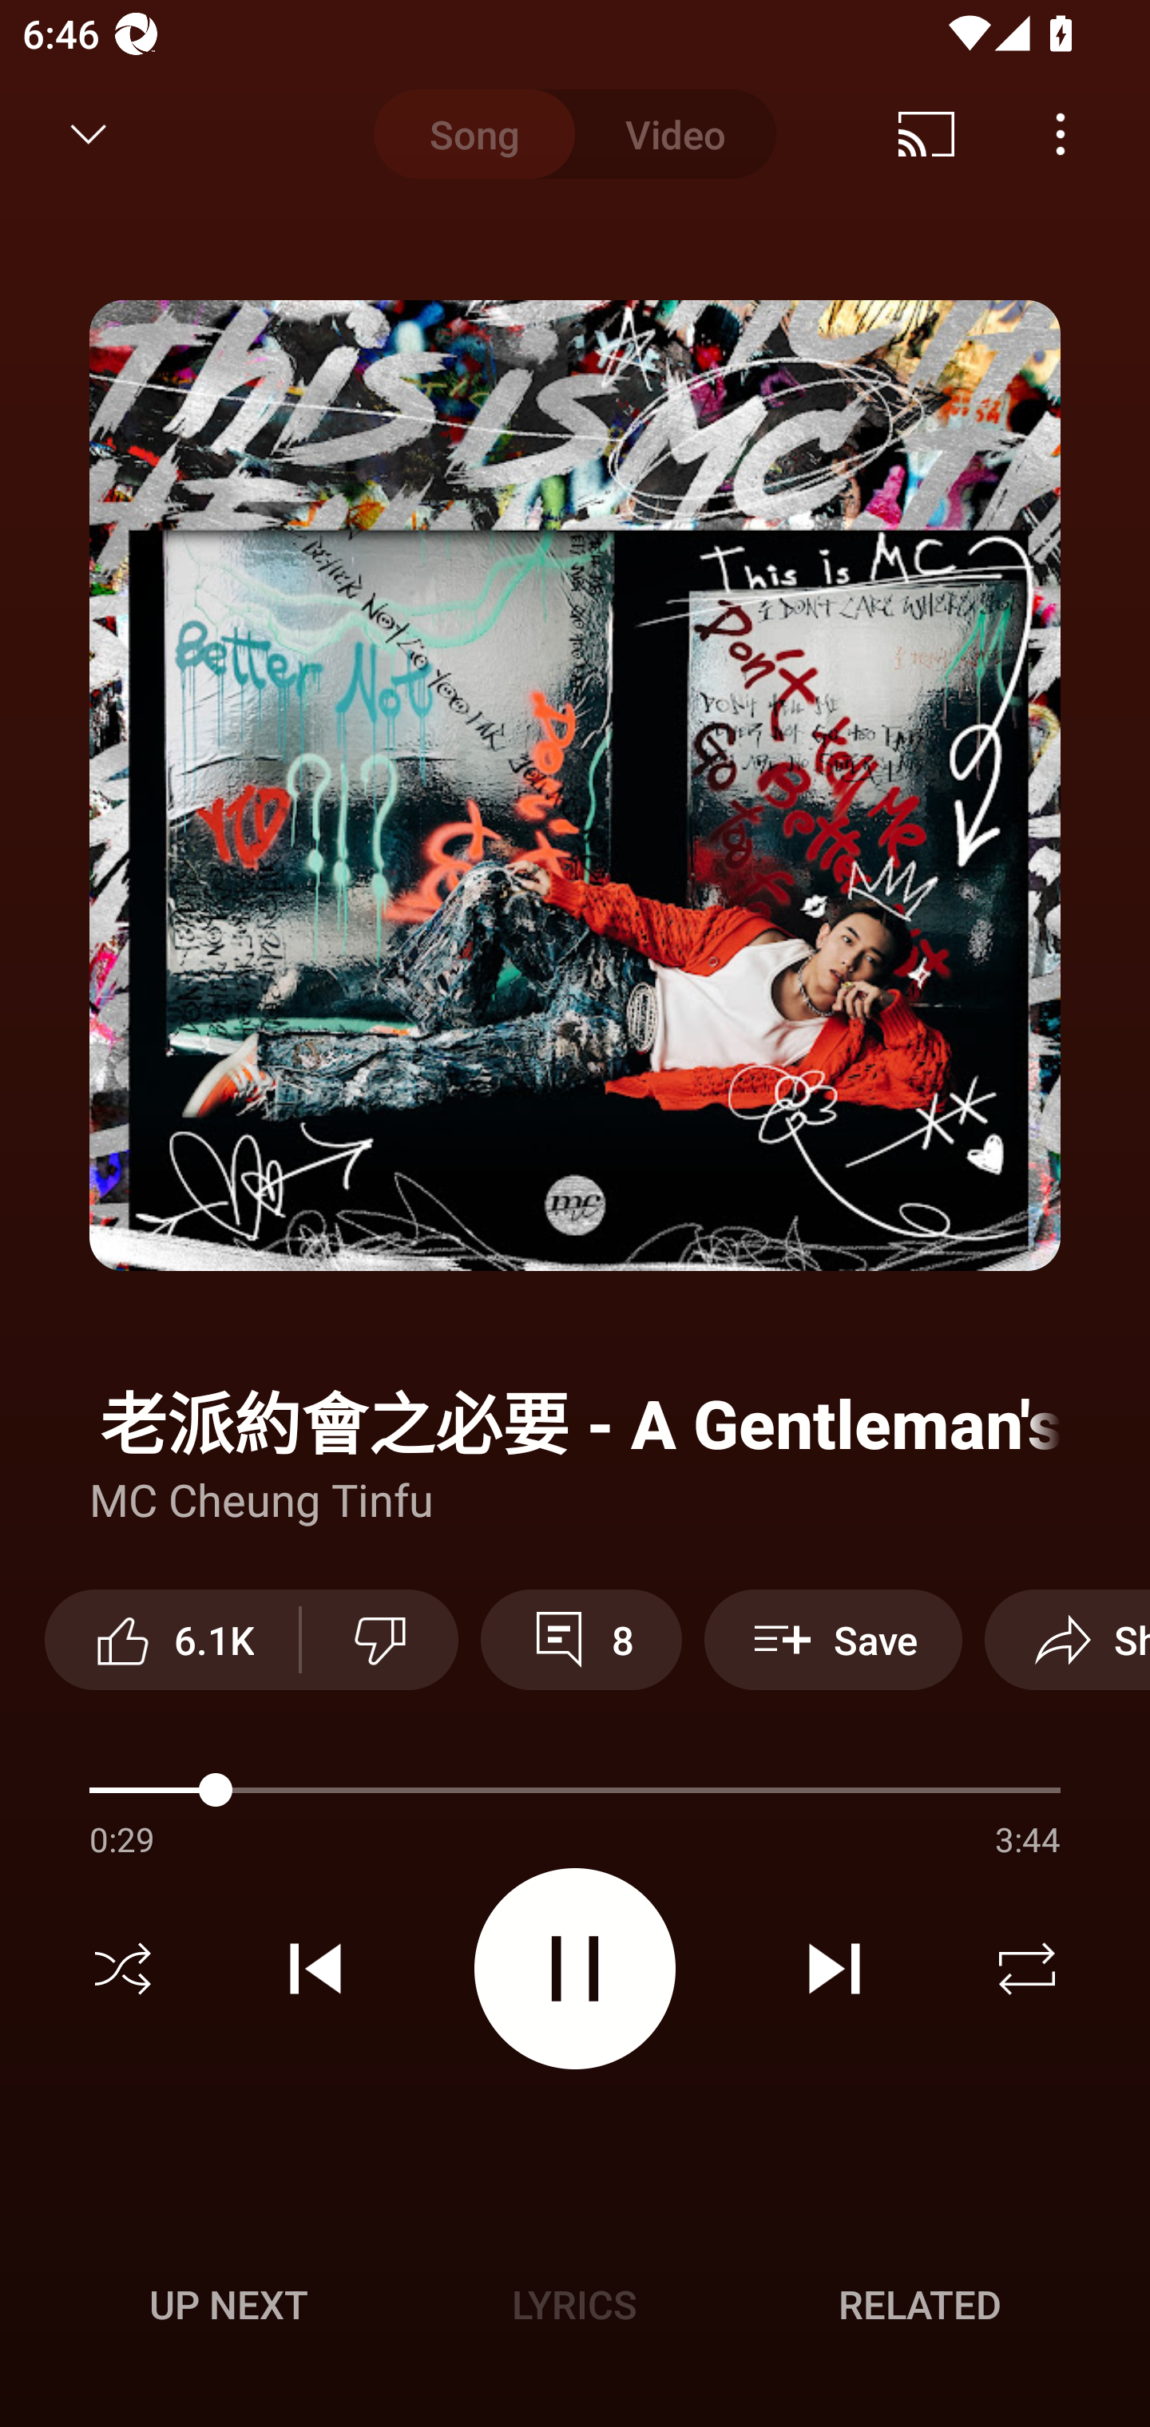 The width and height of the screenshot is (1150, 2427). What do you see at coordinates (834, 1969) in the screenshot?
I see `Next track` at bounding box center [834, 1969].